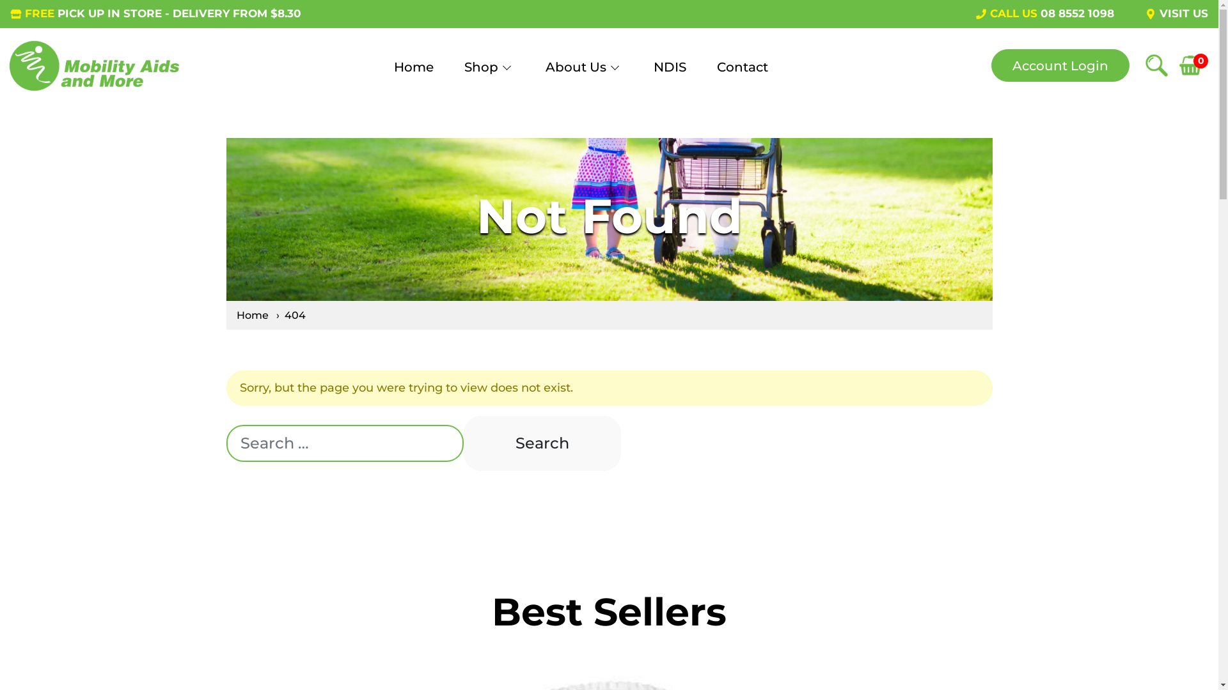  I want to click on NDIS, so click(670, 77).